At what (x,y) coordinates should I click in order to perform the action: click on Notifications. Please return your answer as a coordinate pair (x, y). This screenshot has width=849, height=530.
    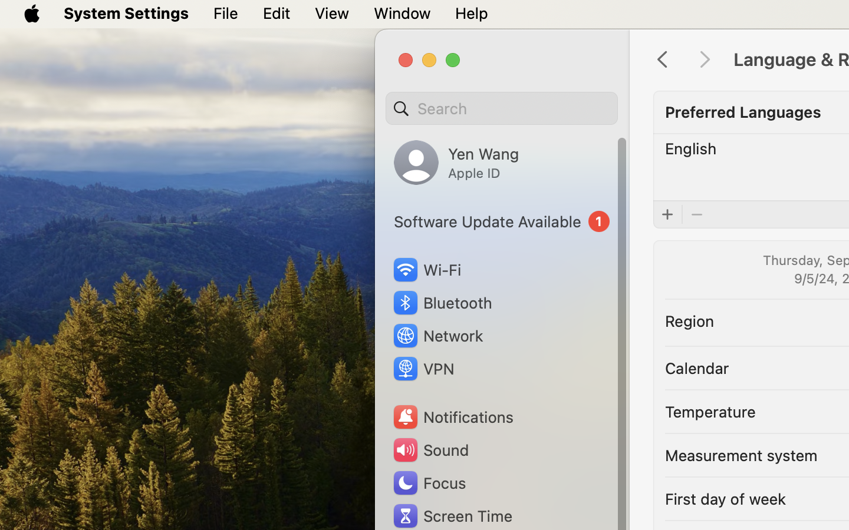
    Looking at the image, I should click on (453, 417).